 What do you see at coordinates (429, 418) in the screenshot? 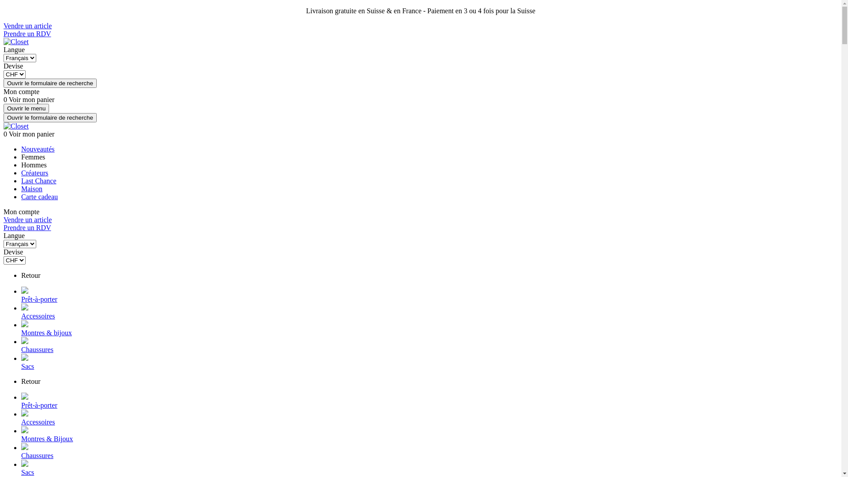
I see `Accessoires` at bounding box center [429, 418].